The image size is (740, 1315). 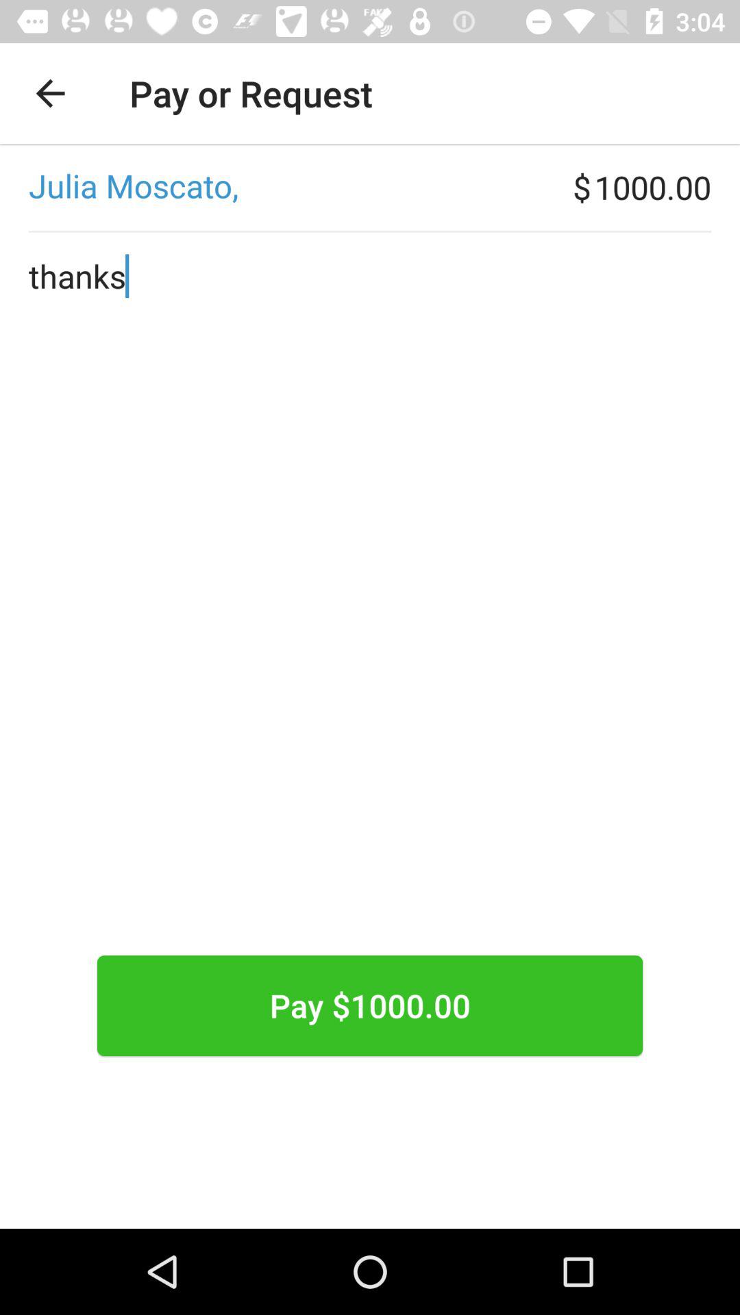 What do you see at coordinates (50, 93) in the screenshot?
I see `open the item above the ,` at bounding box center [50, 93].